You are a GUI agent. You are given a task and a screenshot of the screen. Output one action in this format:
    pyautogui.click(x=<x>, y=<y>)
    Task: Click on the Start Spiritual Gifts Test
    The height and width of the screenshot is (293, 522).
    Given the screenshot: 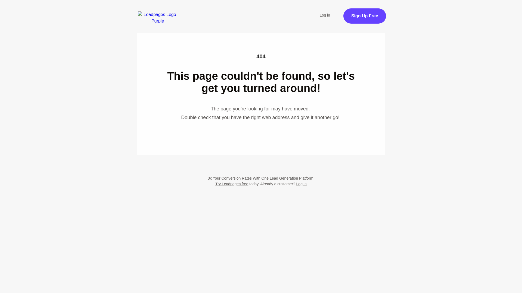 What is the action you would take?
    pyautogui.click(x=225, y=12)
    